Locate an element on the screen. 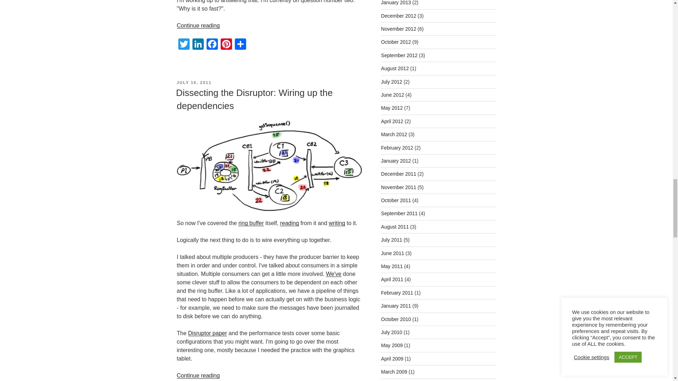 Image resolution: width=678 pixels, height=381 pixels. Twitter is located at coordinates (183, 45).